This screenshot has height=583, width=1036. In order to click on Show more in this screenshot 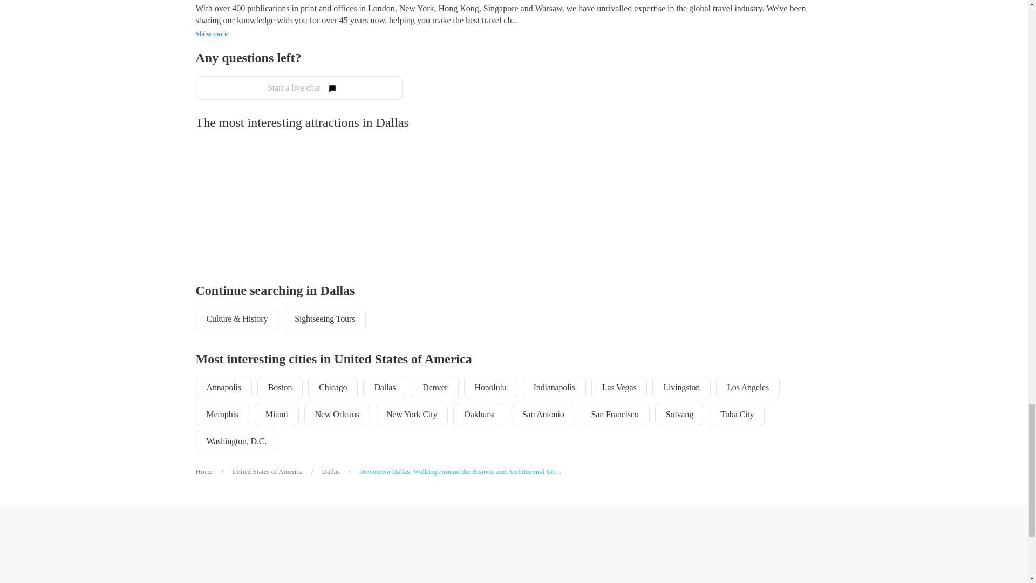, I will do `click(212, 34)`.